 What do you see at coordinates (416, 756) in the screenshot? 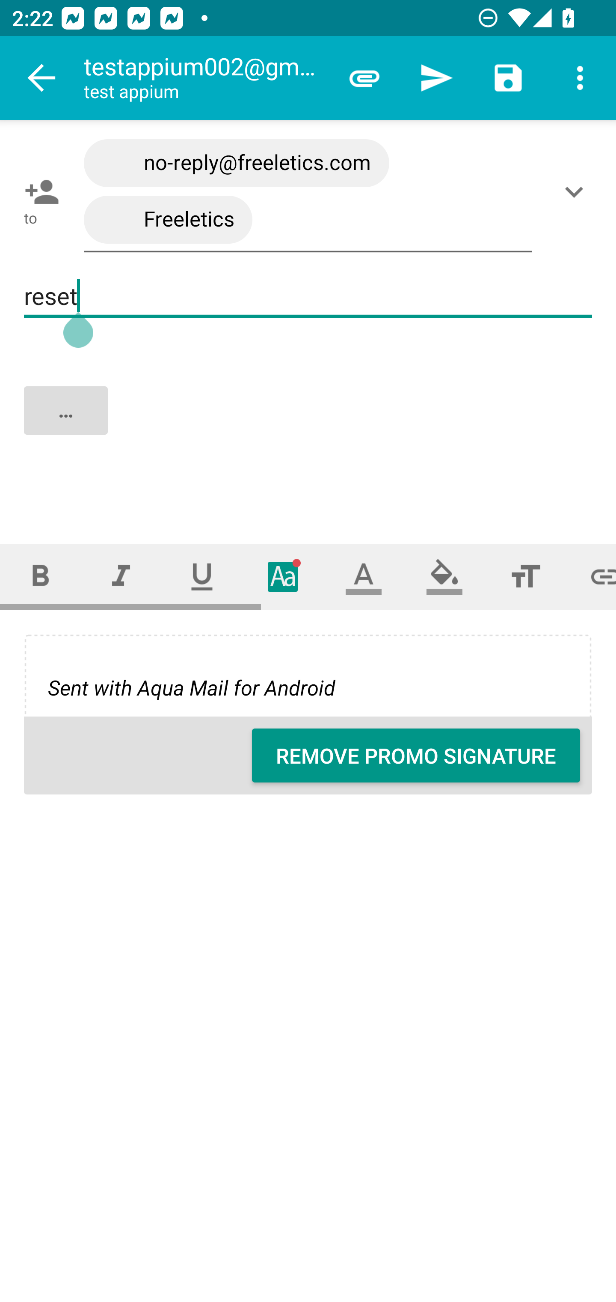
I see `REMOVE PROMO SIGNATURE` at bounding box center [416, 756].